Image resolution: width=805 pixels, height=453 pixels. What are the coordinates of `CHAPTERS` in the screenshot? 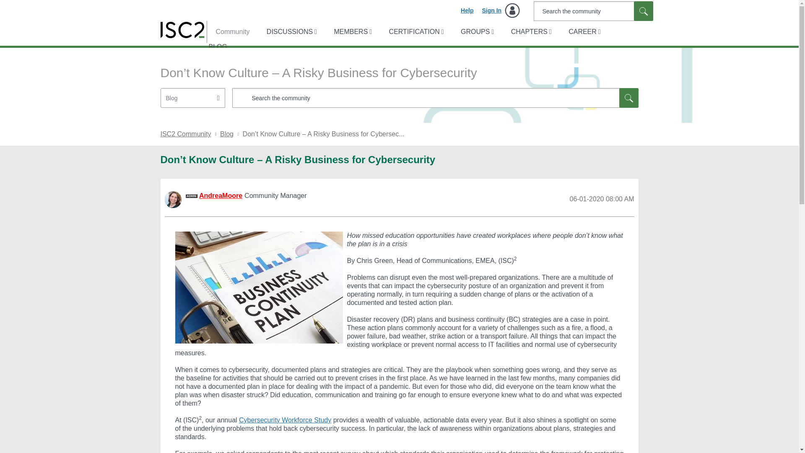 It's located at (531, 32).